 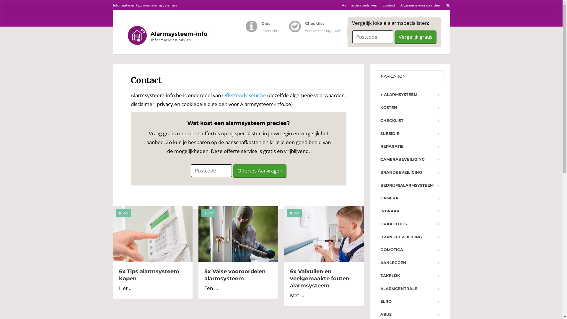 I want to click on Contact, so click(x=387, y=5).